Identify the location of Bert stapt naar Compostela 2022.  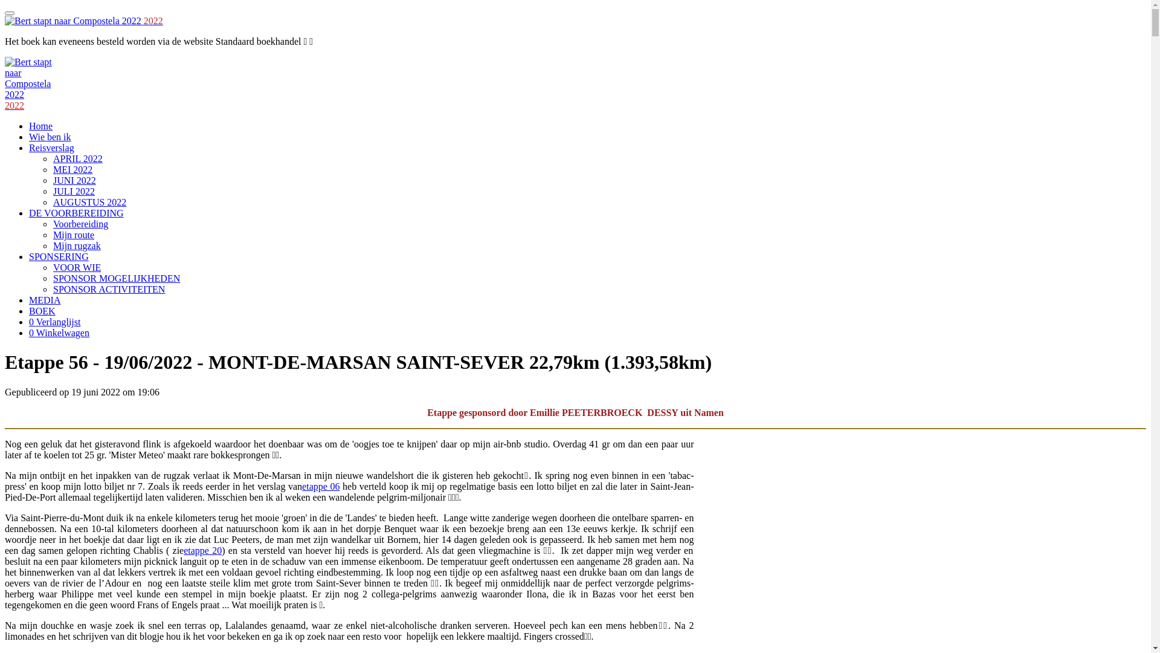
(35, 79).